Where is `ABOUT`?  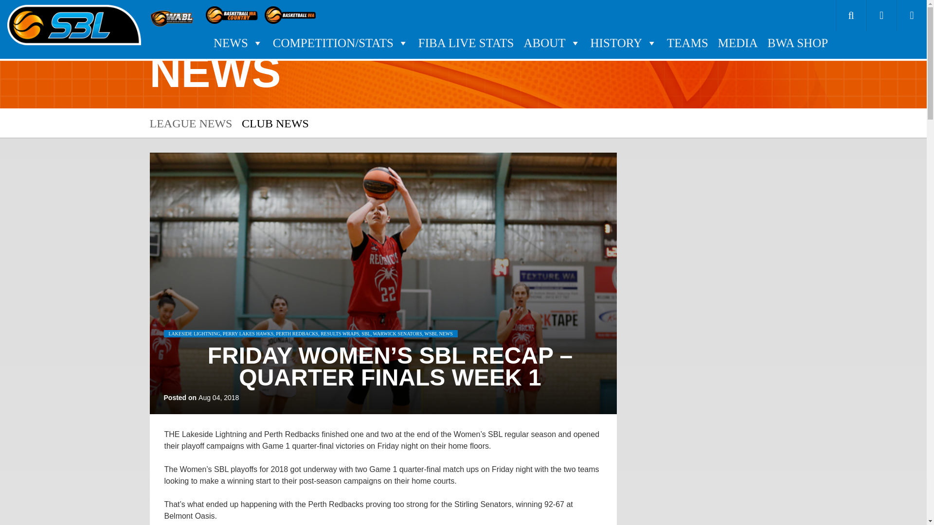
ABOUT is located at coordinates (552, 43).